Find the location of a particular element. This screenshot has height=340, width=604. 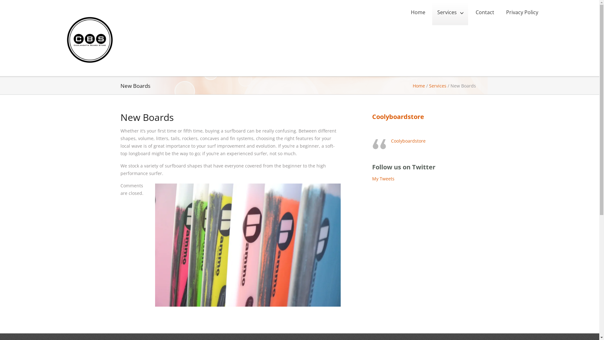

Services is located at coordinates (450, 13).